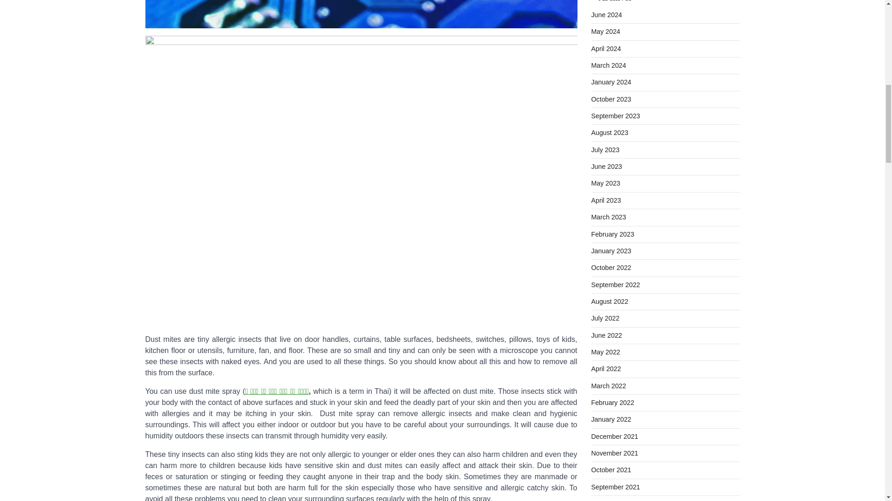 Image resolution: width=892 pixels, height=501 pixels. I want to click on September 2023, so click(615, 116).